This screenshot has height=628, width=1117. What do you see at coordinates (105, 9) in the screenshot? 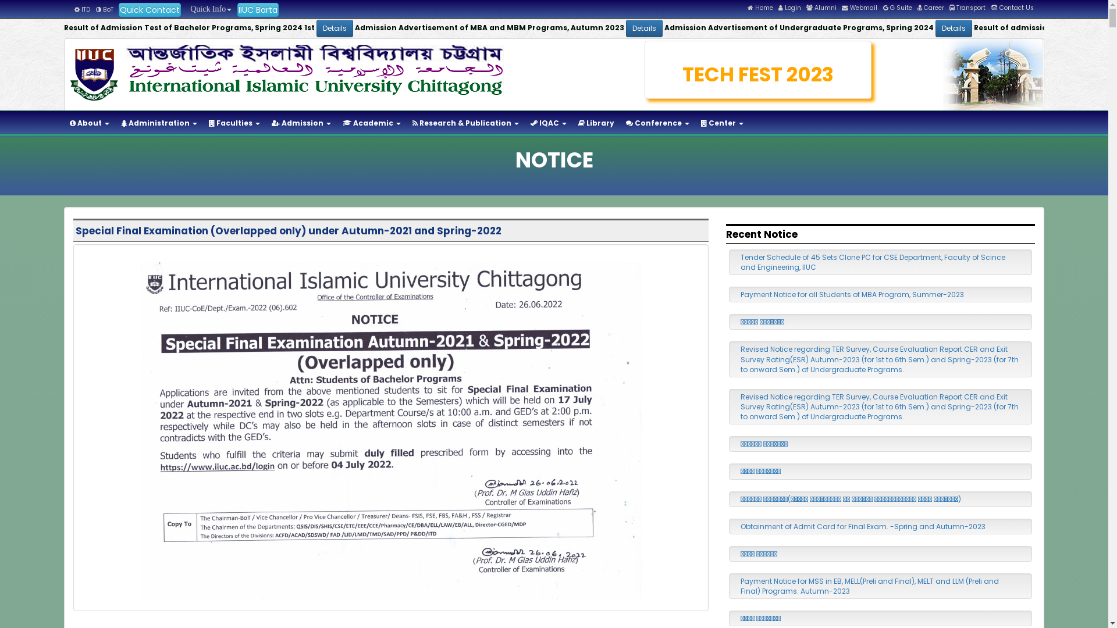
I see `BoT` at bounding box center [105, 9].